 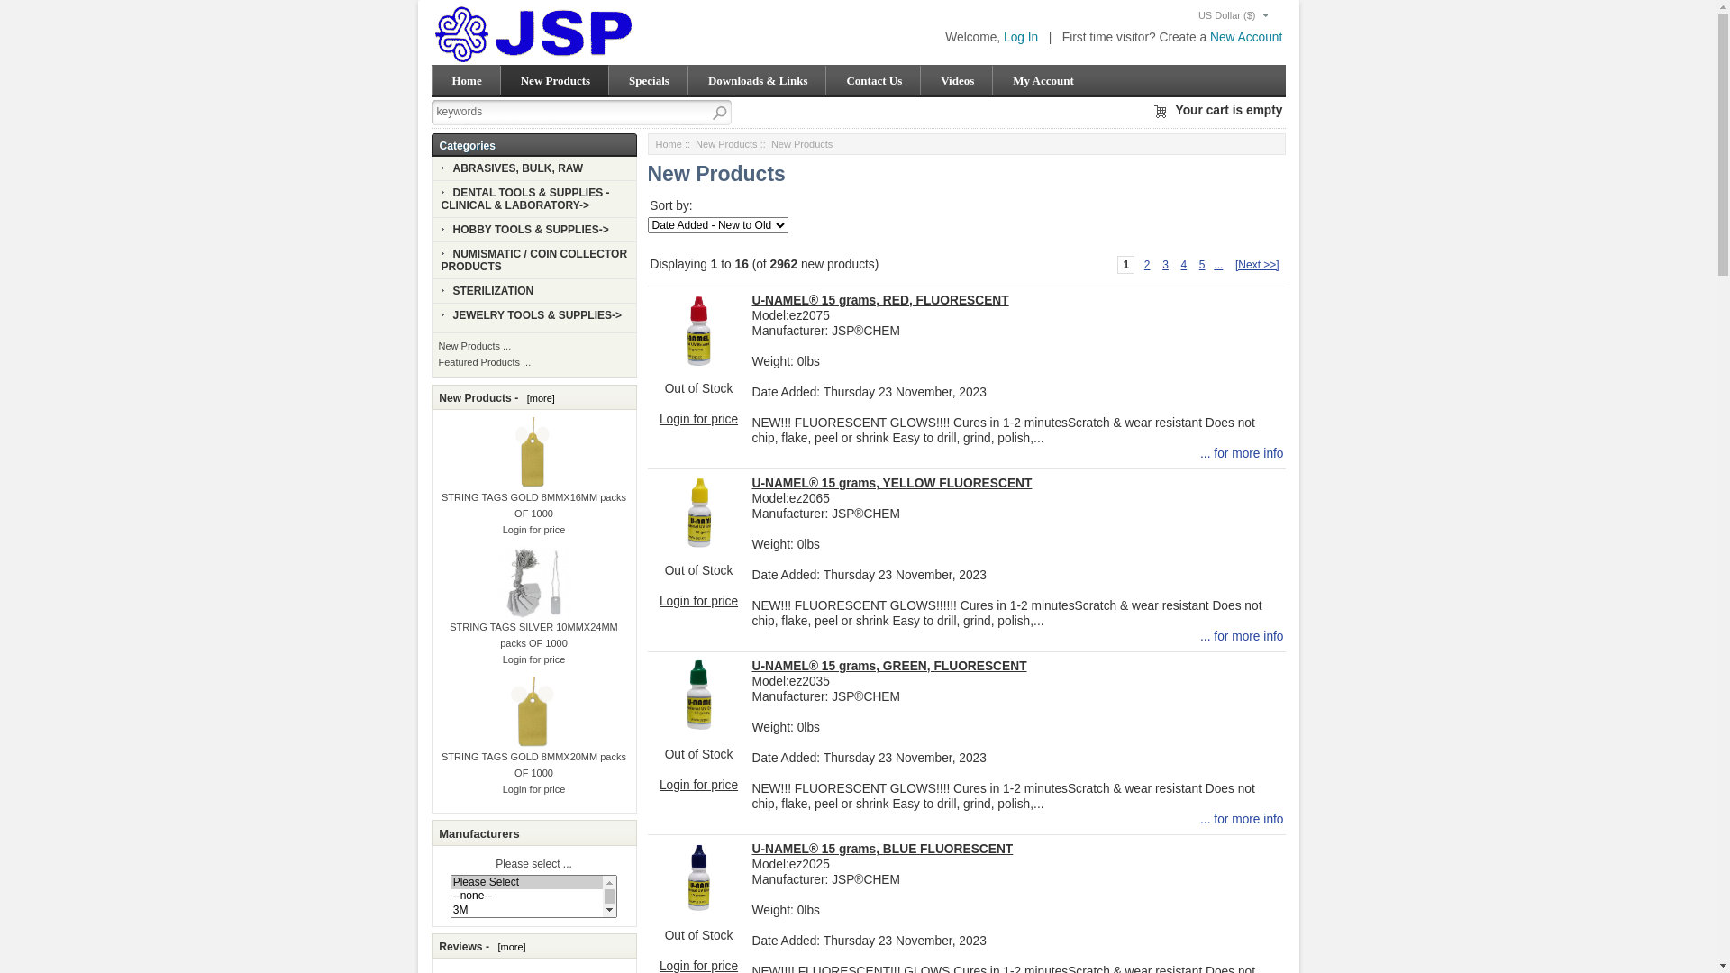 What do you see at coordinates (533, 483) in the screenshot?
I see `STRING TAGS GOLD 8MMX16MM packs OF 1000` at bounding box center [533, 483].